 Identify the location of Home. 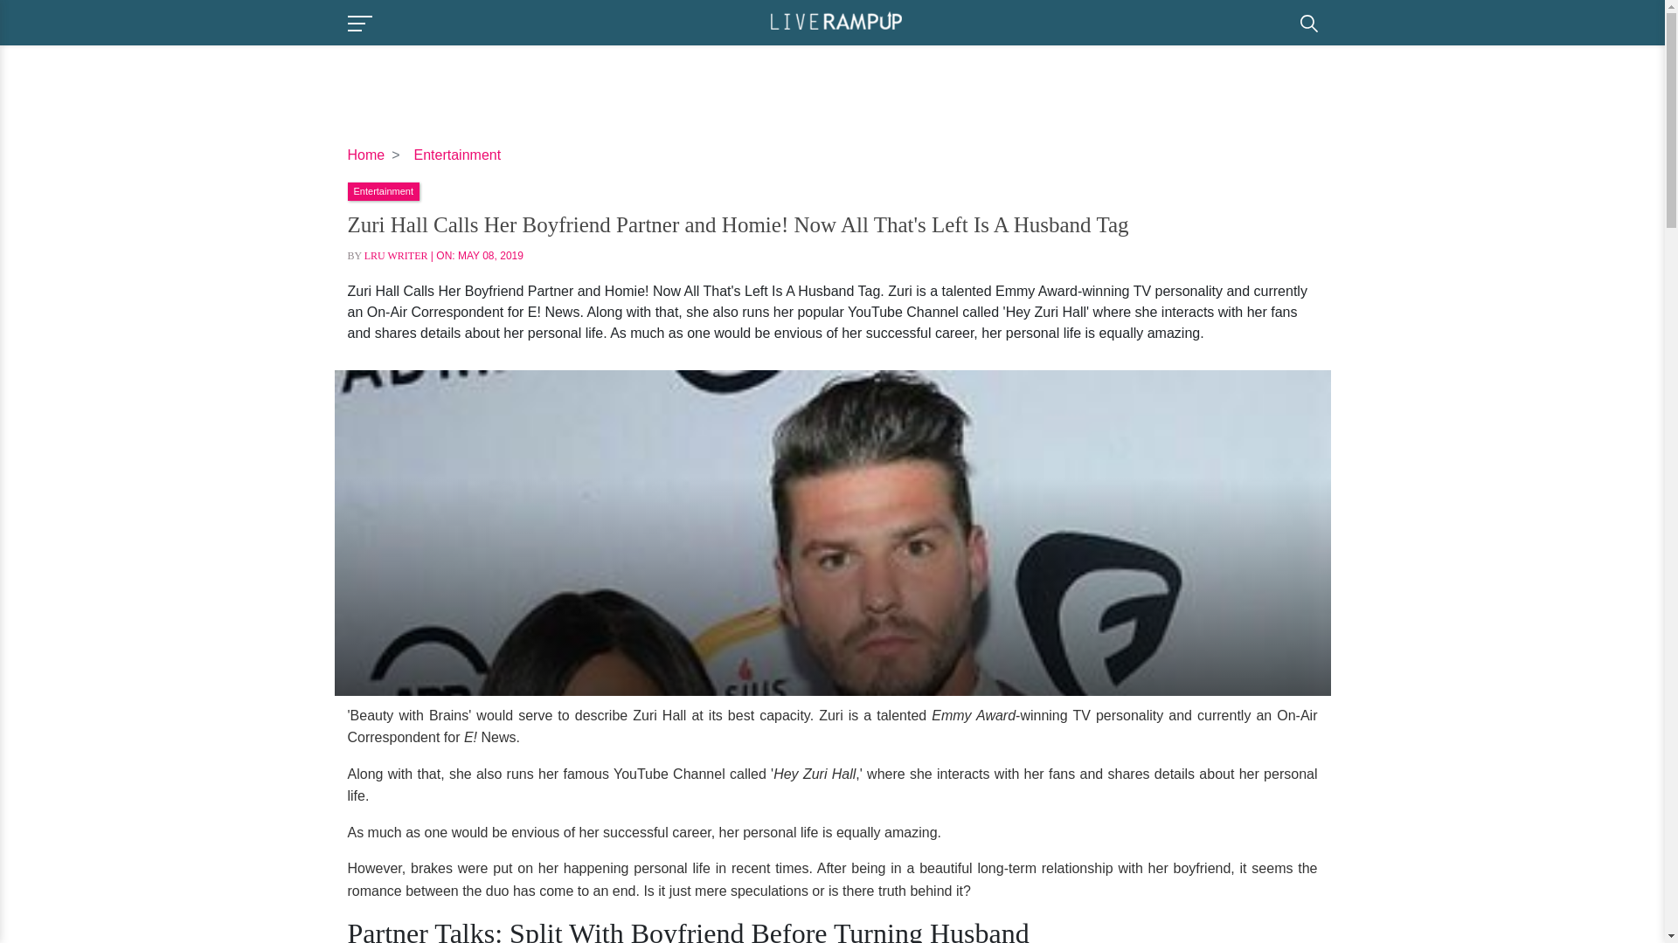
(366, 154).